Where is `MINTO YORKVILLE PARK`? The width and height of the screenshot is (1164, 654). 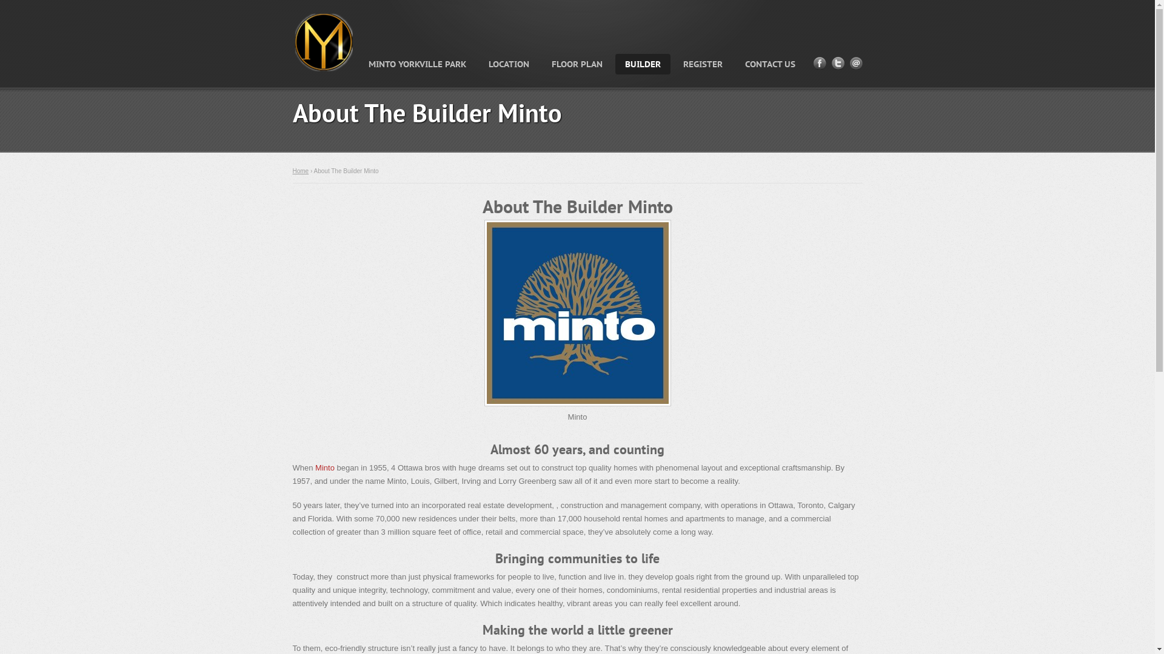 MINTO YORKVILLE PARK is located at coordinates (417, 64).